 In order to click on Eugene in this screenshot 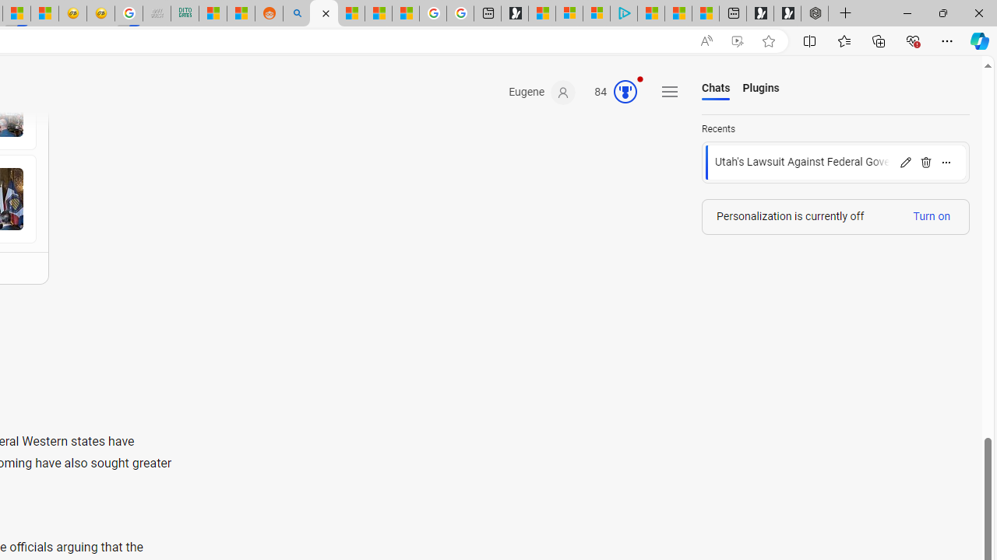, I will do `click(542, 93)`.